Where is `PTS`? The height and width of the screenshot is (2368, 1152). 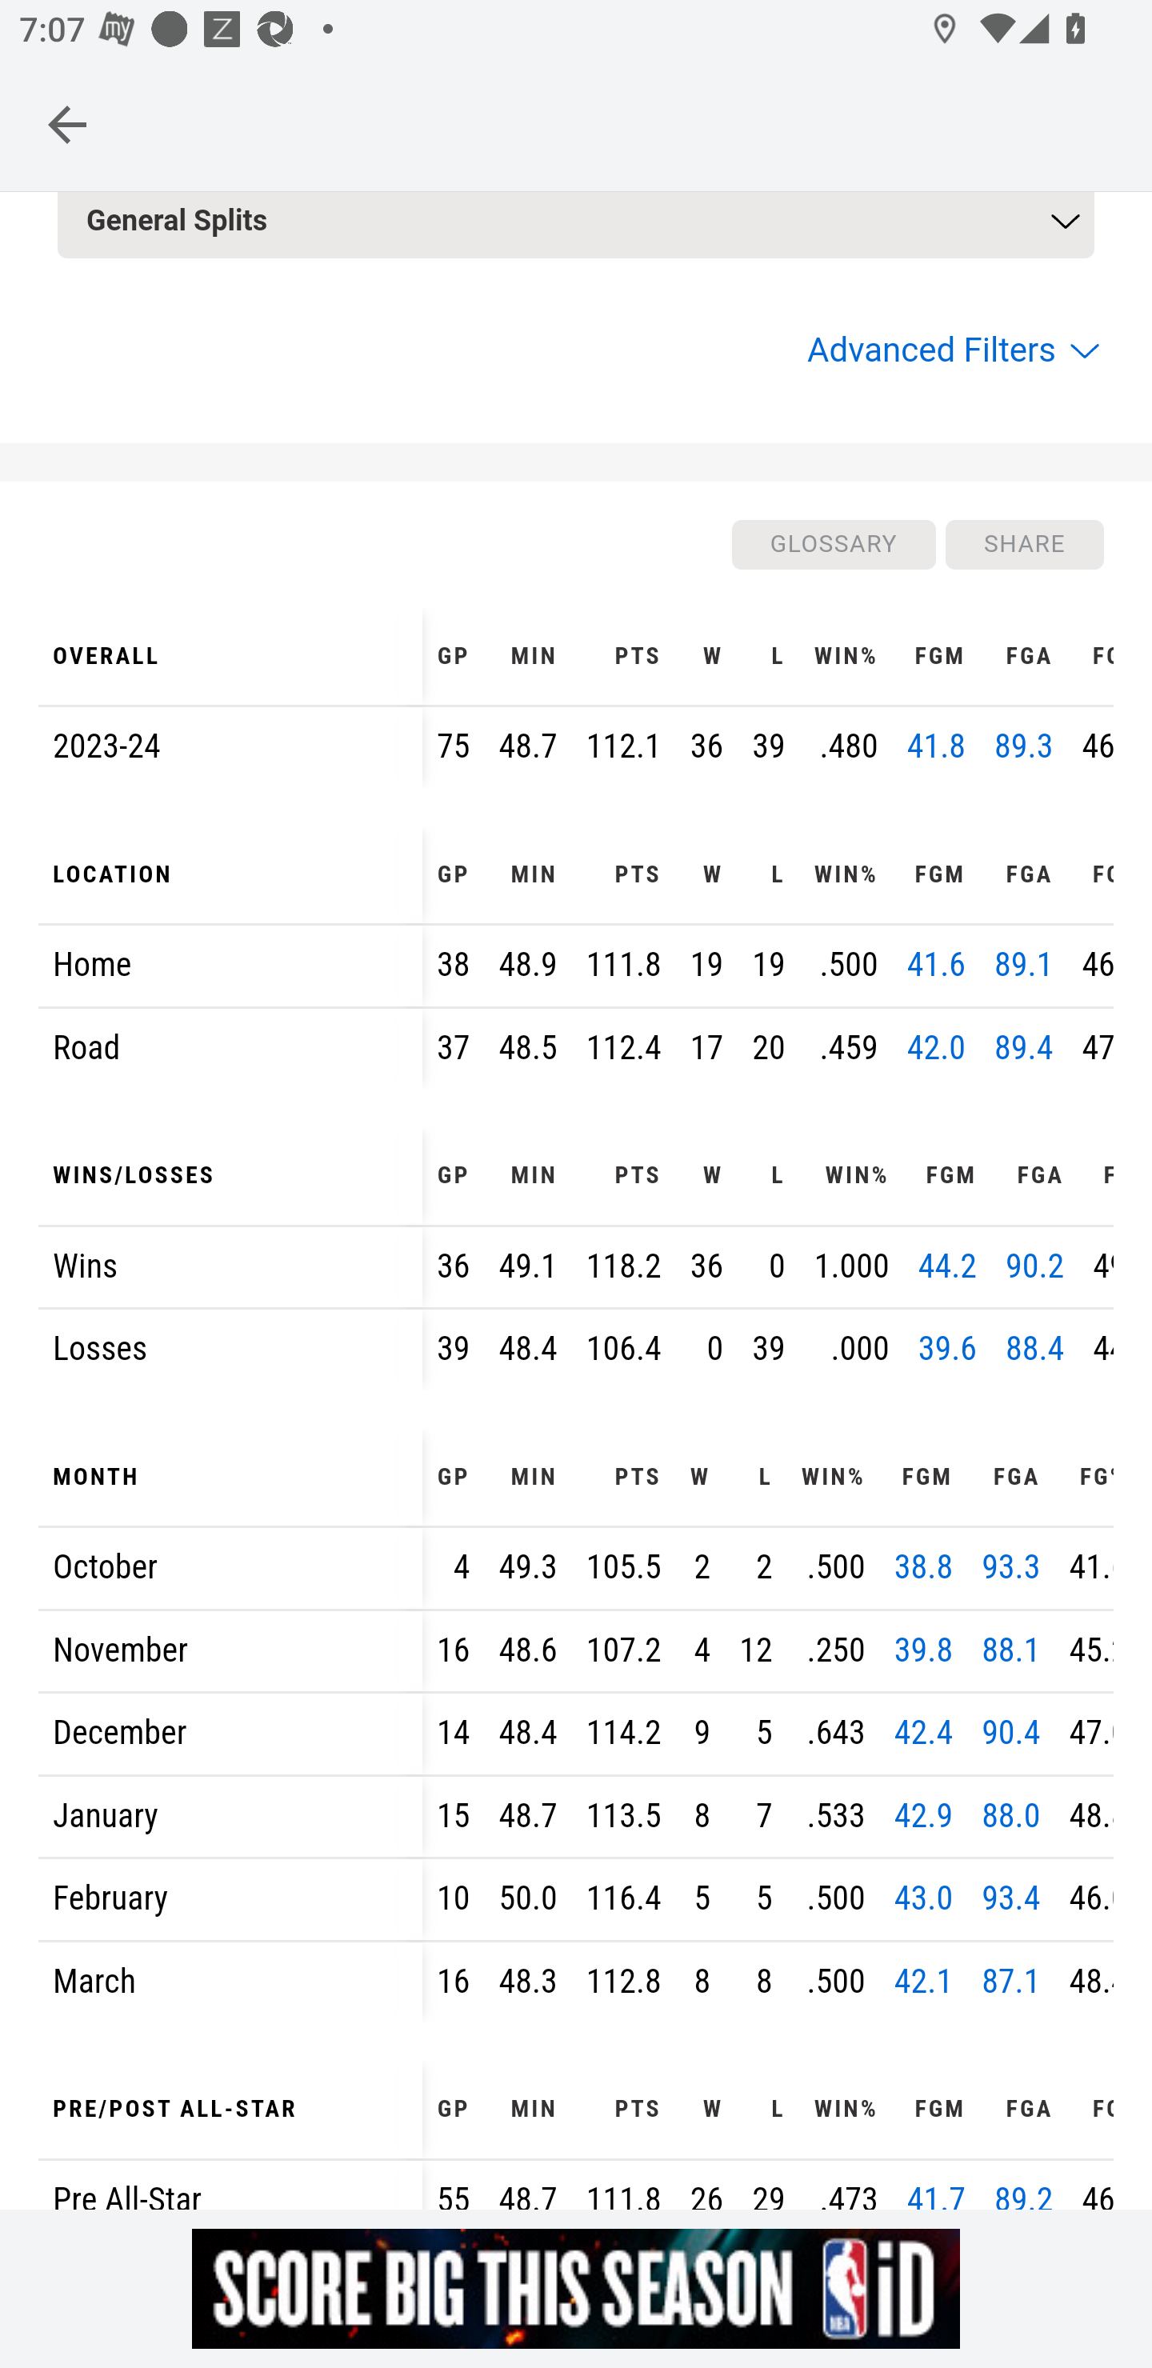
PTS is located at coordinates (624, 1176).